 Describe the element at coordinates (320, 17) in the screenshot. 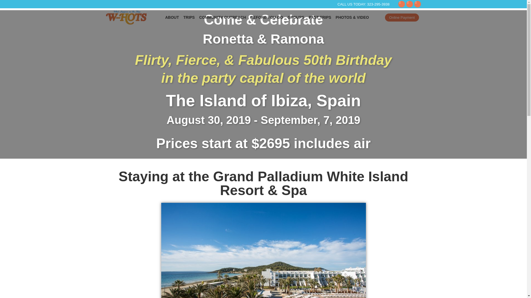

I see `PAST TRIPS` at that location.